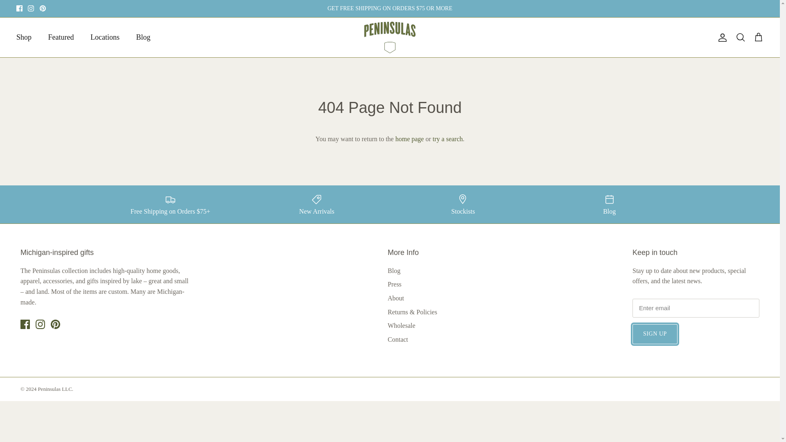 The width and height of the screenshot is (786, 442). Describe the element at coordinates (30, 8) in the screenshot. I see `Instagram` at that location.